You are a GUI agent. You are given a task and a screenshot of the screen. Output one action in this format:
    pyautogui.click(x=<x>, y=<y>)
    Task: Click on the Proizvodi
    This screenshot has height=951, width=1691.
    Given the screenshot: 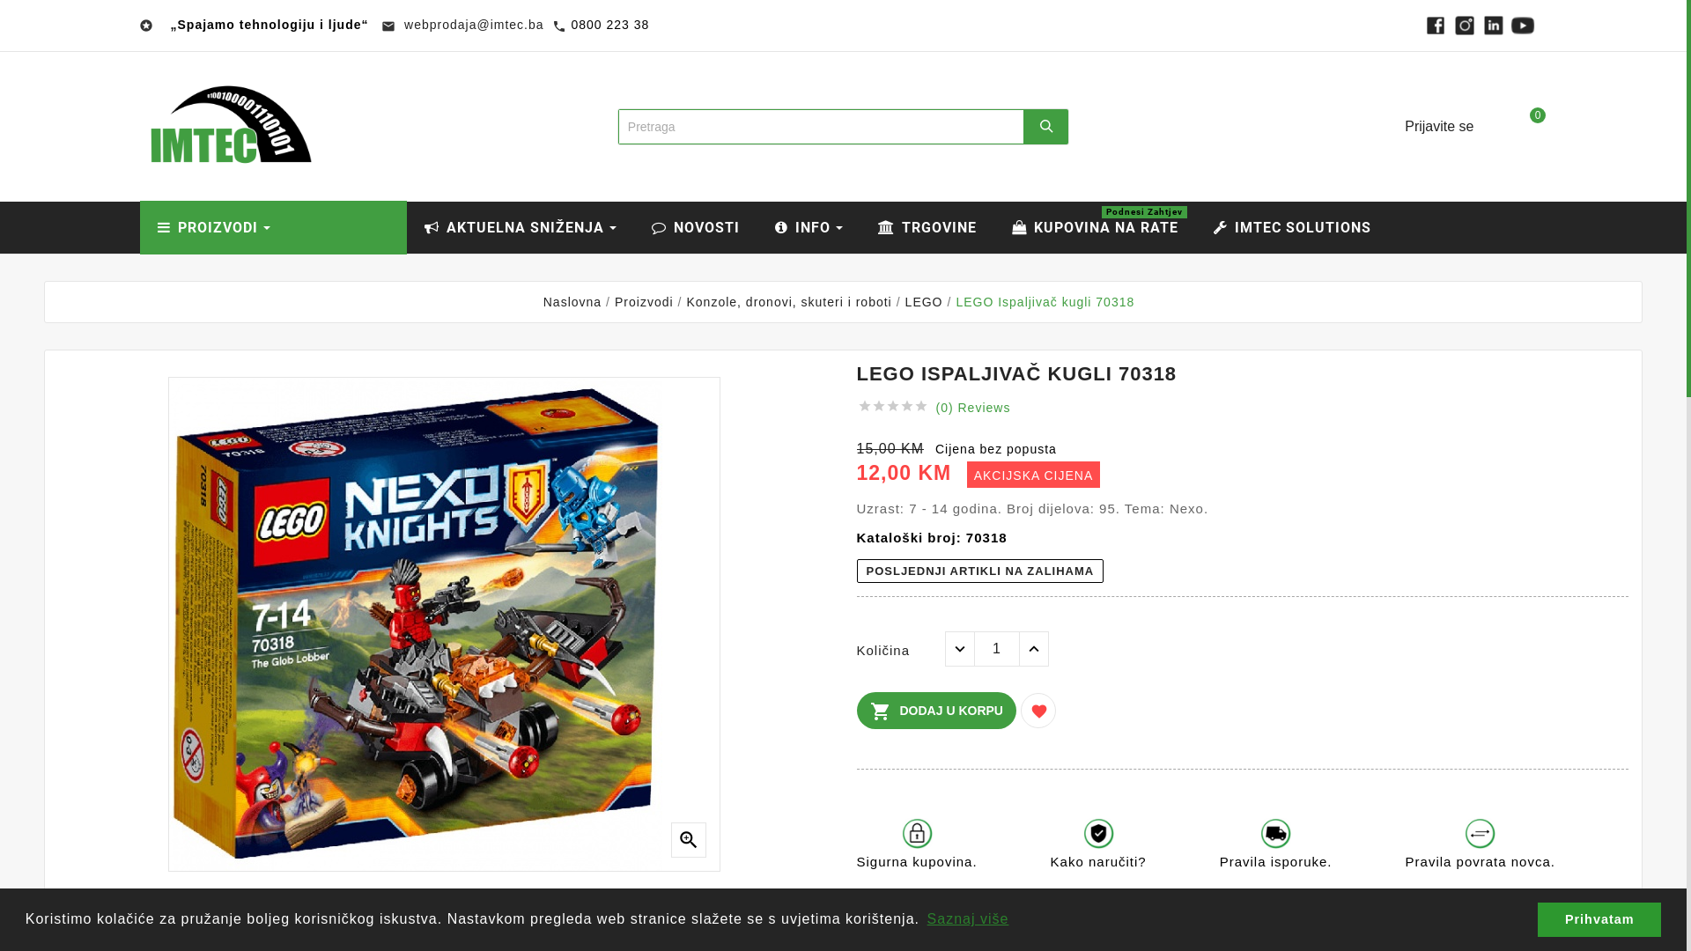 What is the action you would take?
    pyautogui.click(x=645, y=302)
    